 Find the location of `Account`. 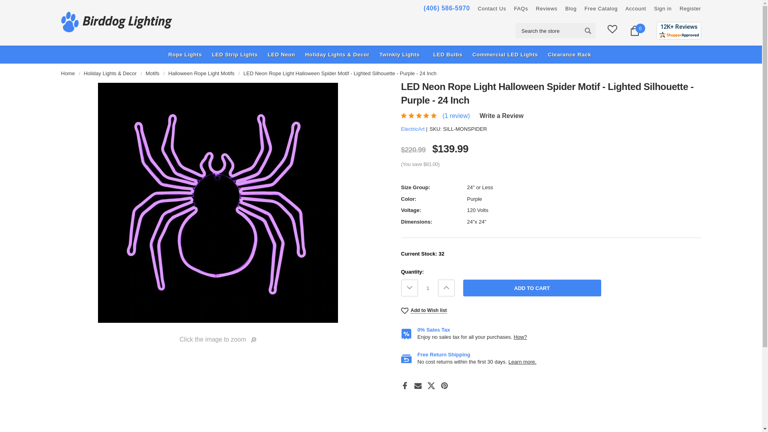

Account is located at coordinates (636, 9).